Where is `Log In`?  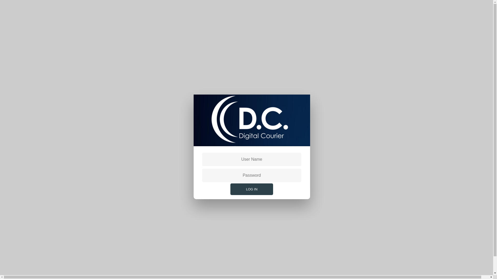 Log In is located at coordinates (252, 189).